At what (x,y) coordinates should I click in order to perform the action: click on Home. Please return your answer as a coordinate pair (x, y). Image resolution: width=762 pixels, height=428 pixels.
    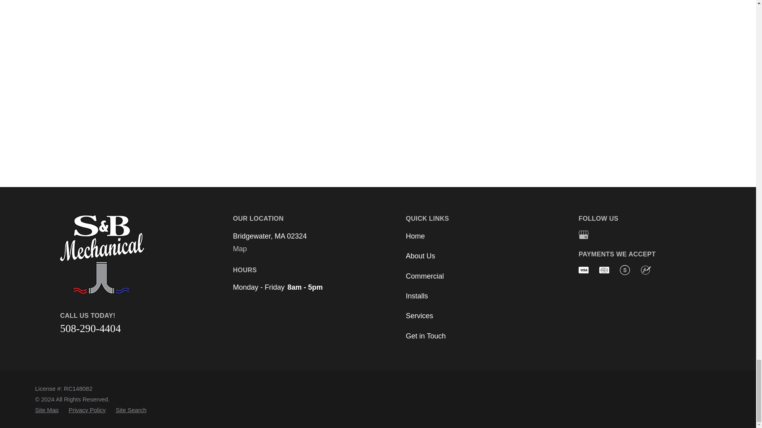
    Looking at the image, I should click on (117, 254).